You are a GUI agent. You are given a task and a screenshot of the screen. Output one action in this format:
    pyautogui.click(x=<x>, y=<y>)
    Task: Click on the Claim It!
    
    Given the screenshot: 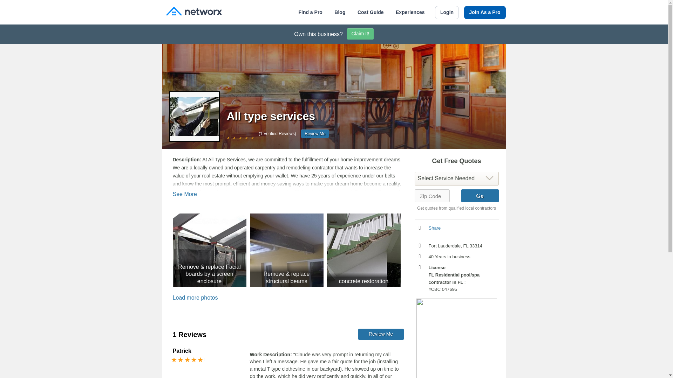 What is the action you would take?
    pyautogui.click(x=360, y=34)
    